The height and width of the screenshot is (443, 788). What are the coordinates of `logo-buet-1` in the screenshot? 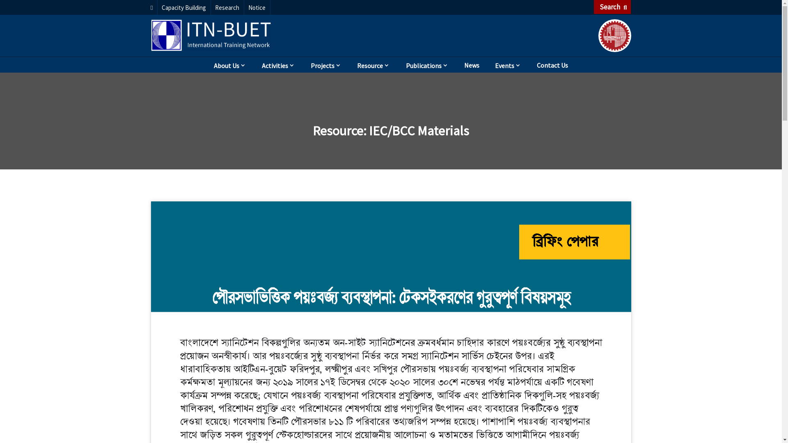 It's located at (614, 36).